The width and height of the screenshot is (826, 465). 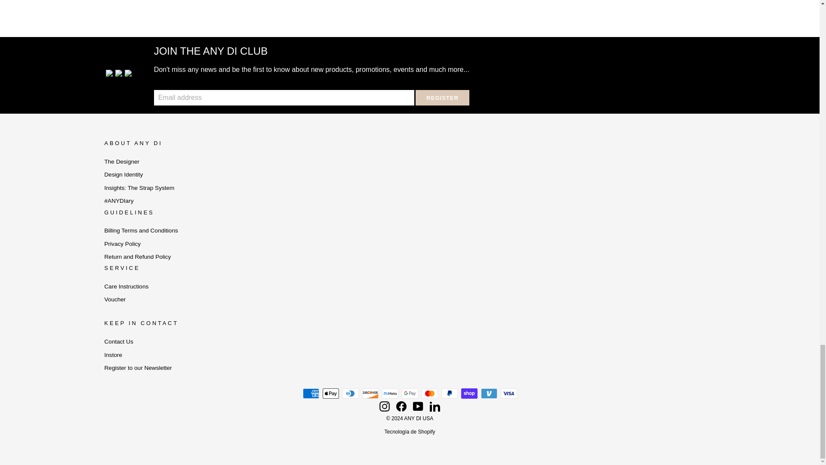 What do you see at coordinates (449, 393) in the screenshot?
I see `PayPal` at bounding box center [449, 393].